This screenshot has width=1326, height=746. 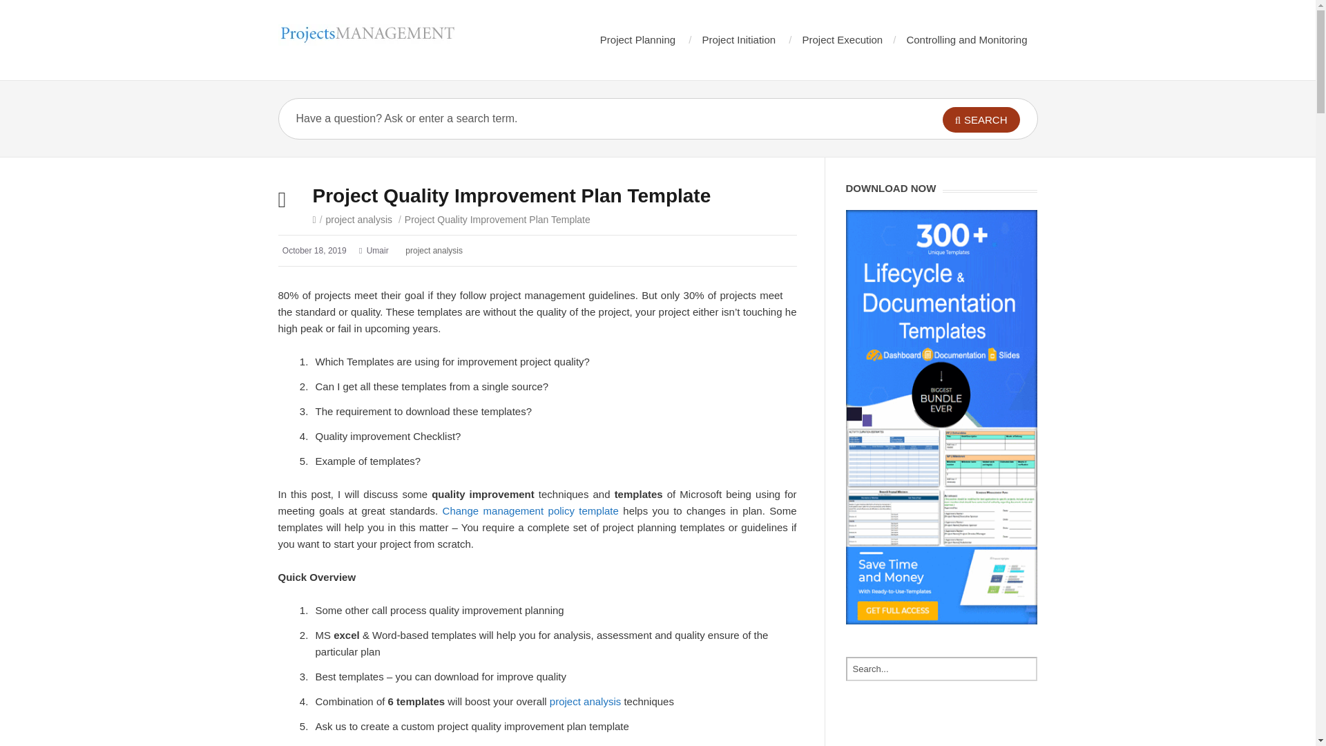 I want to click on View all posts in project analysis, so click(x=359, y=220).